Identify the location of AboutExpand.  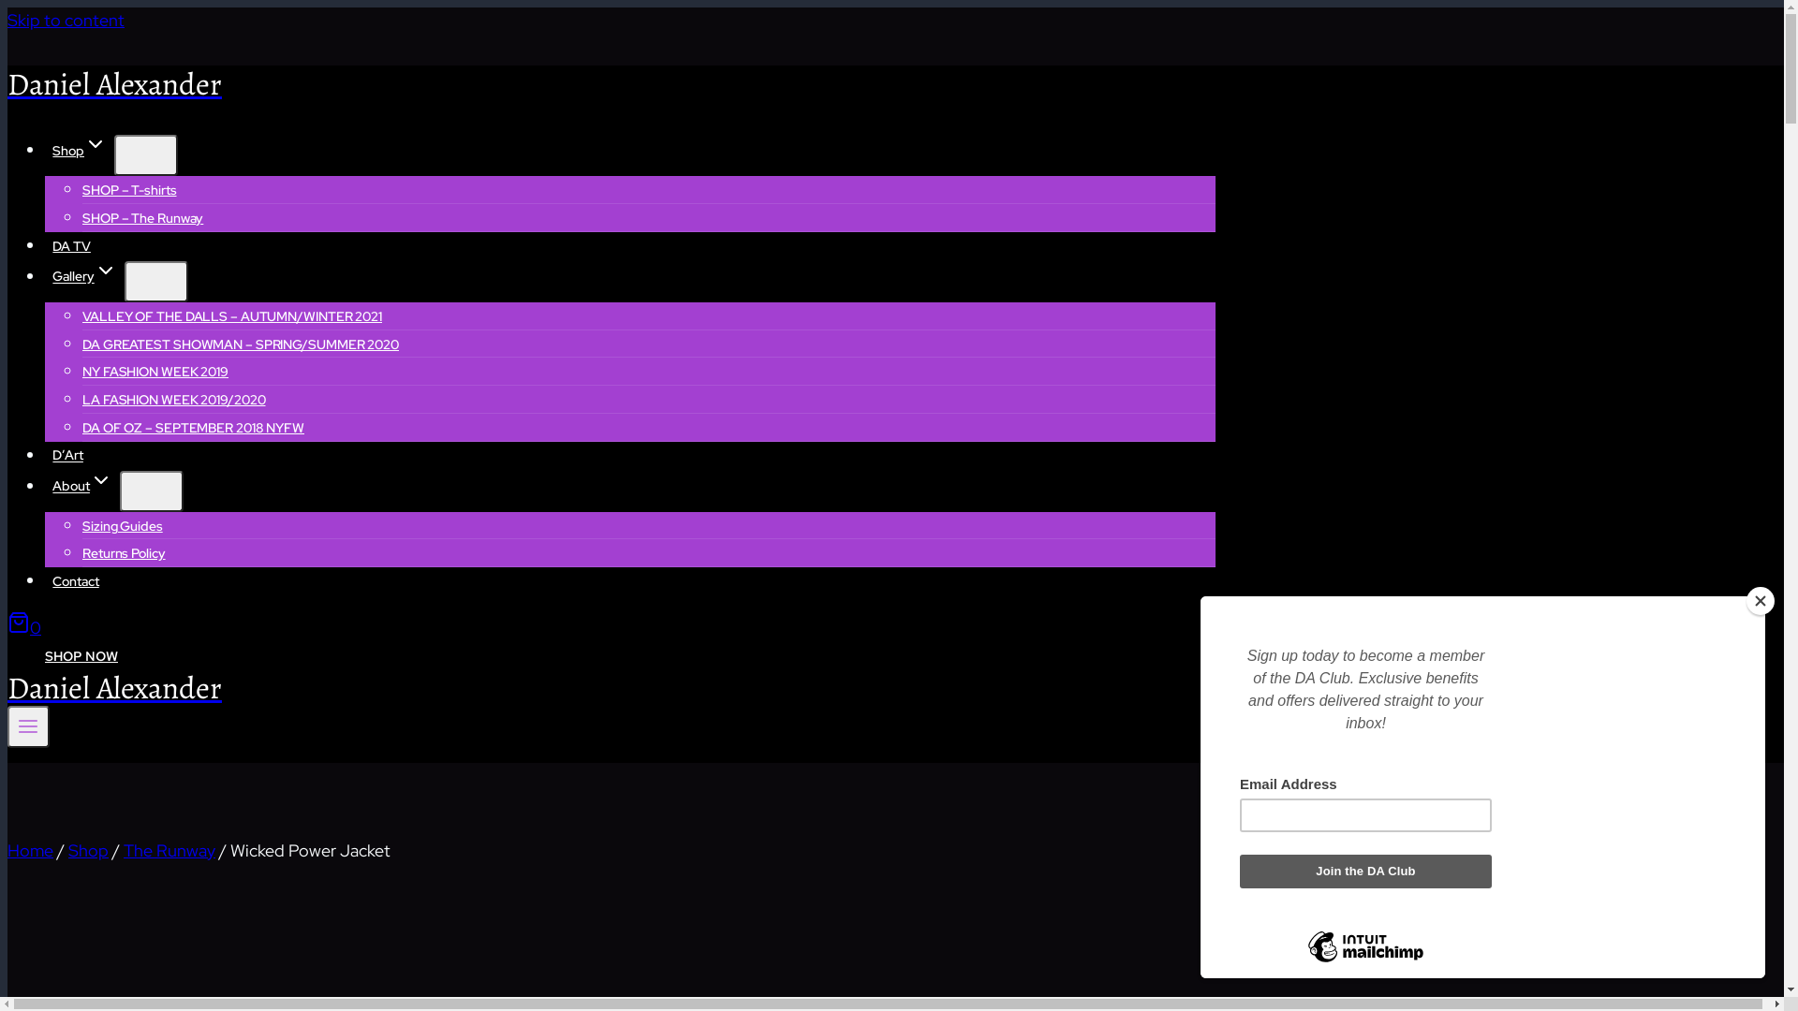
(82, 487).